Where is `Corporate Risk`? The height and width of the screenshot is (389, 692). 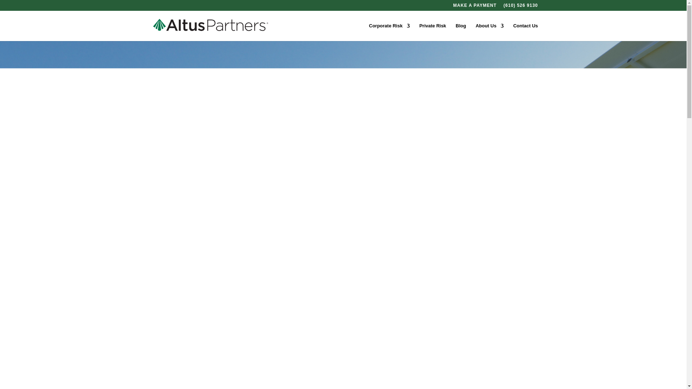
Corporate Risk is located at coordinates (389, 32).